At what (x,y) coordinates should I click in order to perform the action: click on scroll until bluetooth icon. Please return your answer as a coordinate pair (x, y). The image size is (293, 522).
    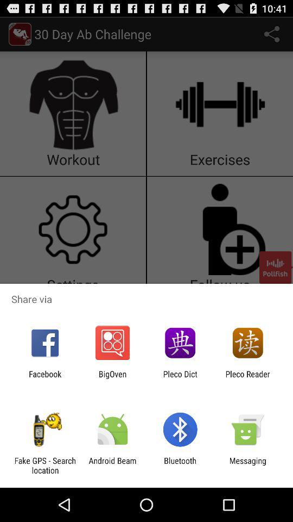
    Looking at the image, I should click on (180, 465).